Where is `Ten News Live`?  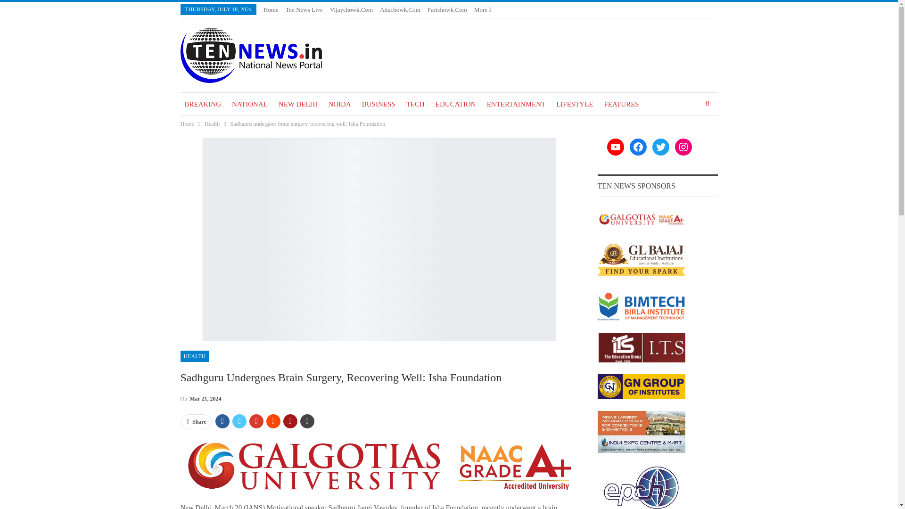
Ten News Live is located at coordinates (304, 9).